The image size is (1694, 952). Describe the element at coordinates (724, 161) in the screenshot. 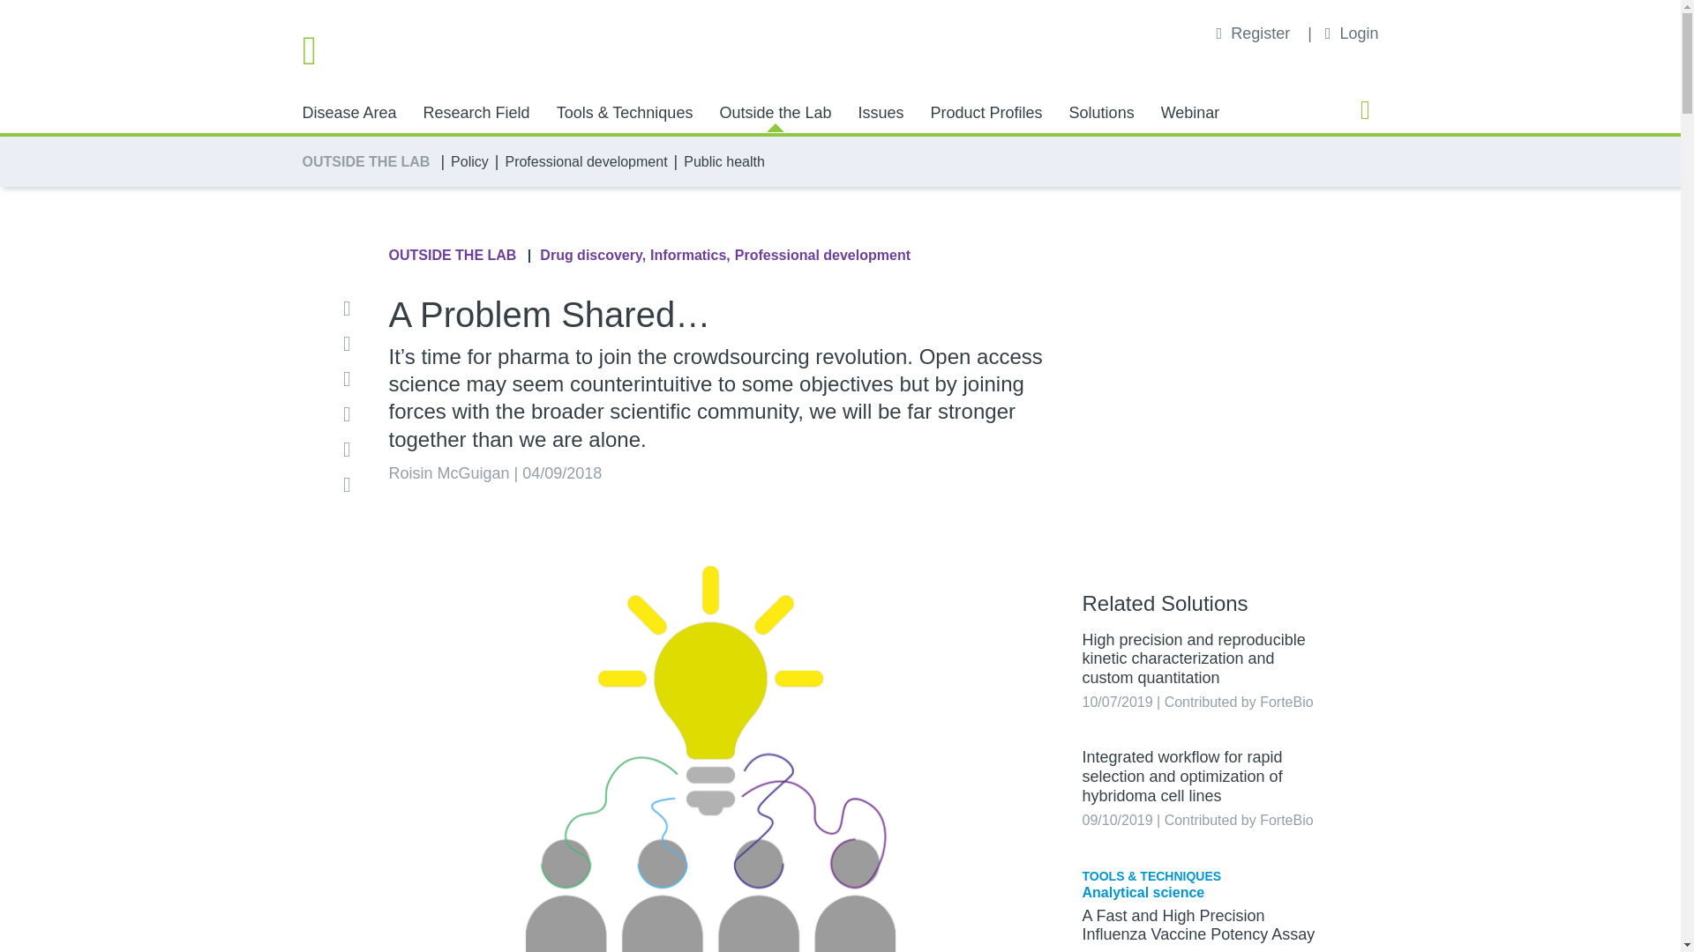

I see `Public health` at that location.